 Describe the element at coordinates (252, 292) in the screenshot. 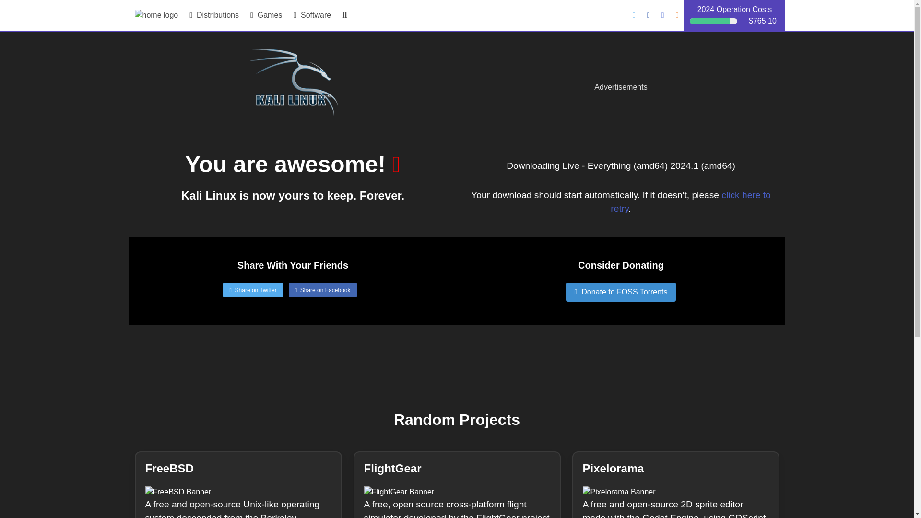

I see `  Share on Twitter` at that location.